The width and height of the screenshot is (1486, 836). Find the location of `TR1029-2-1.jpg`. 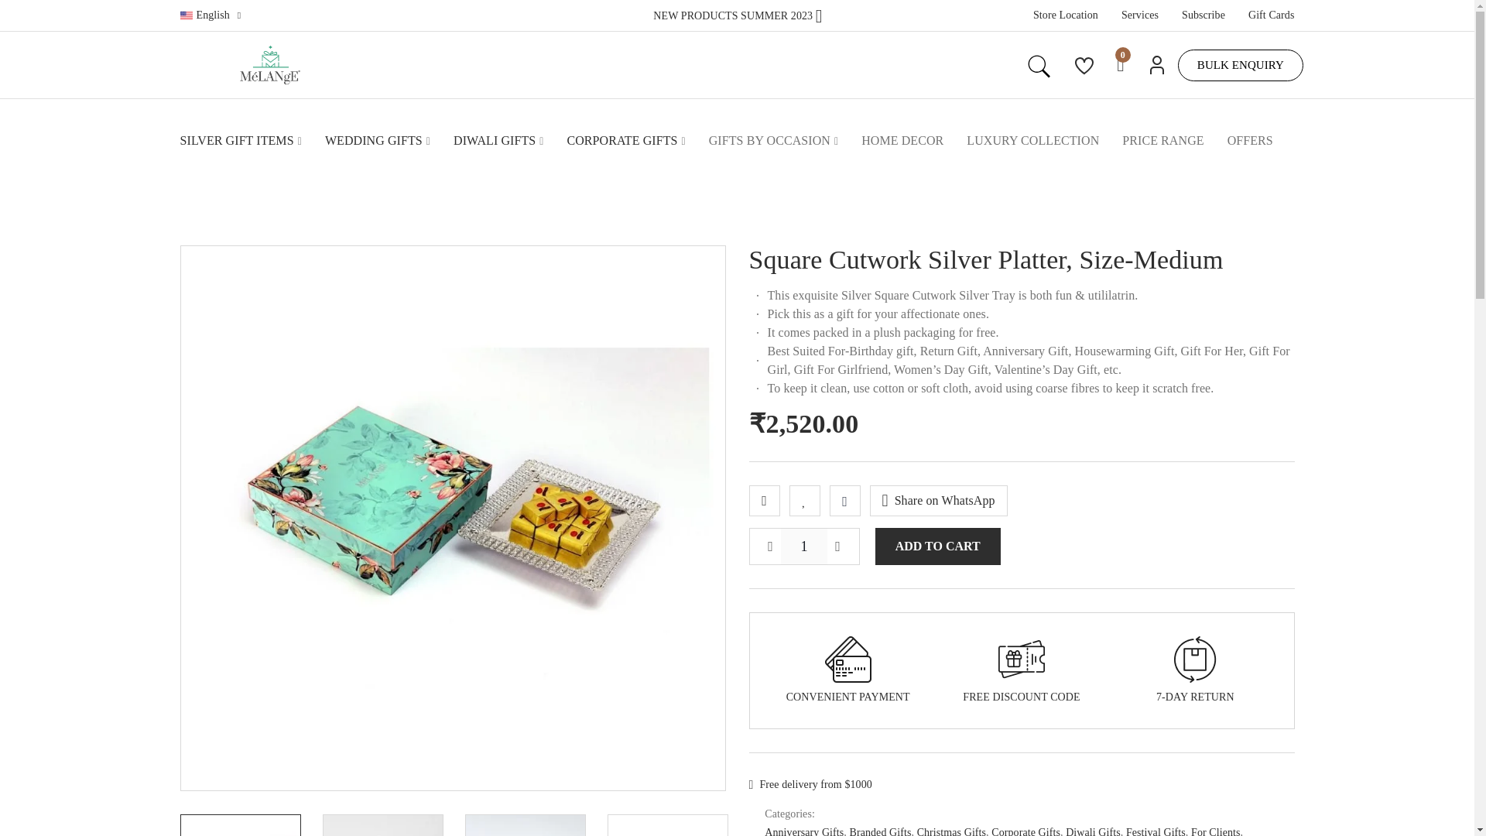

TR1029-2-1.jpg is located at coordinates (524, 825).